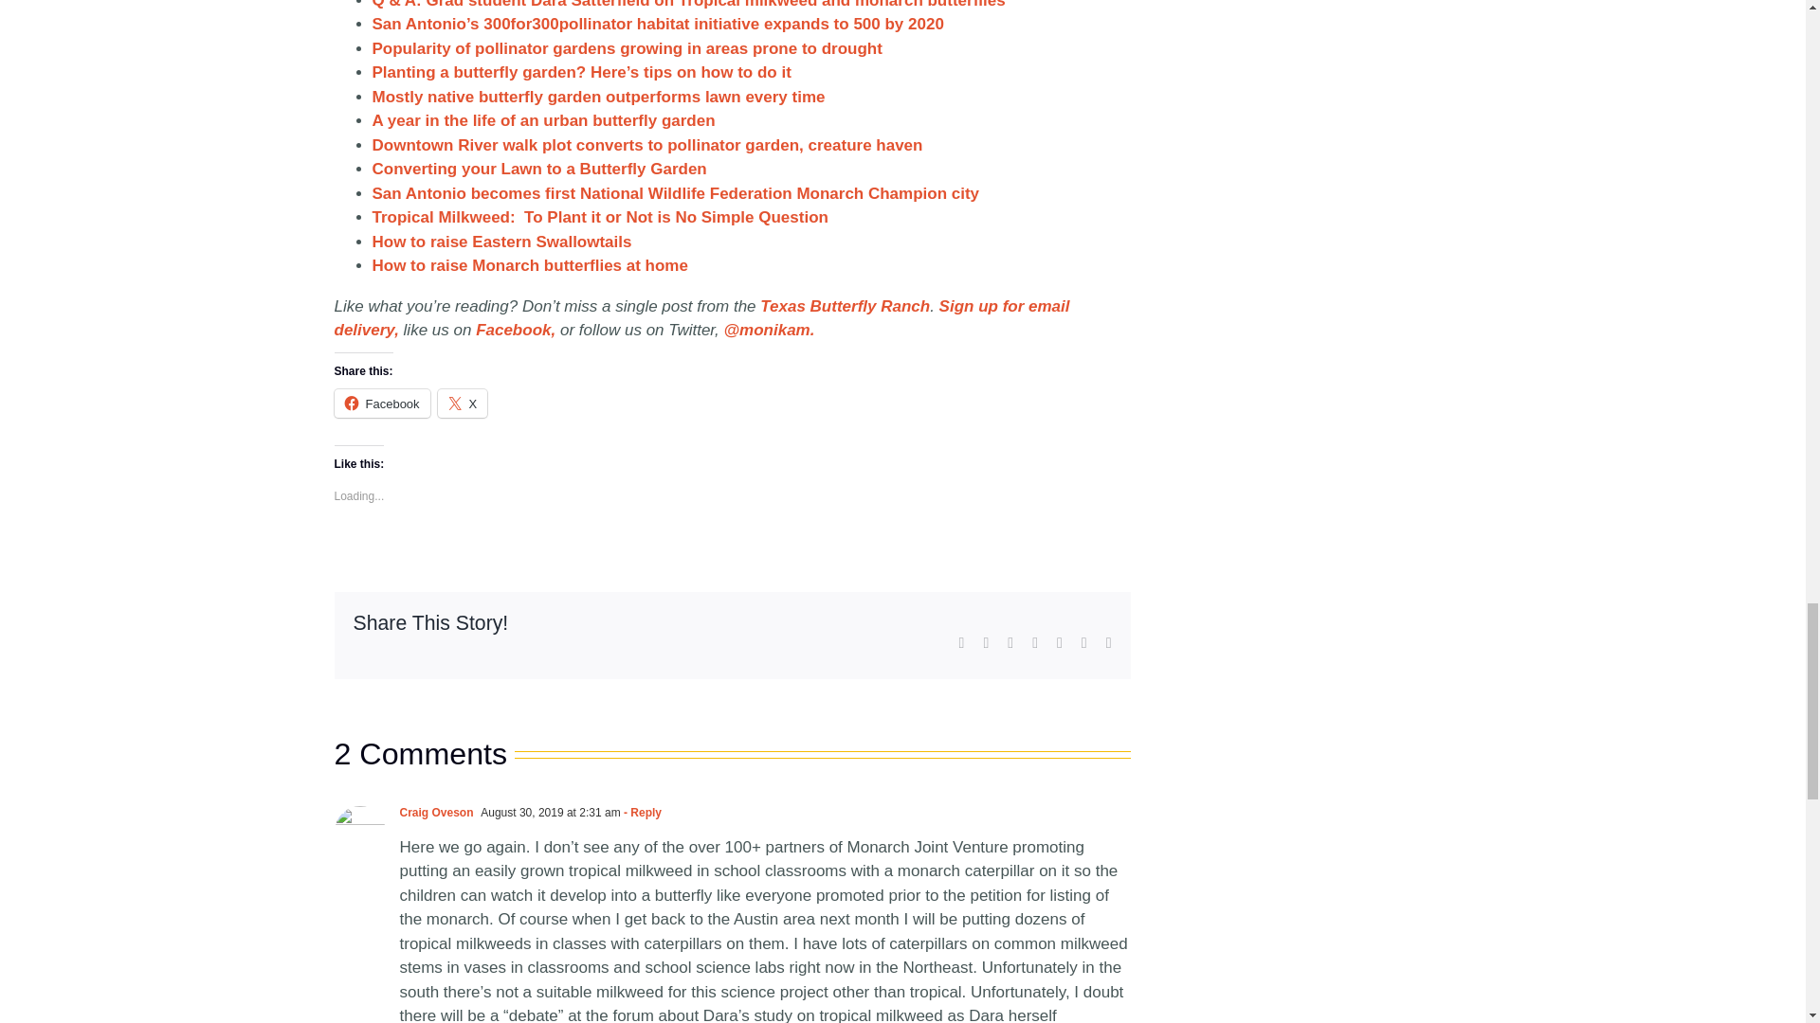  I want to click on Click to share on X, so click(463, 404).